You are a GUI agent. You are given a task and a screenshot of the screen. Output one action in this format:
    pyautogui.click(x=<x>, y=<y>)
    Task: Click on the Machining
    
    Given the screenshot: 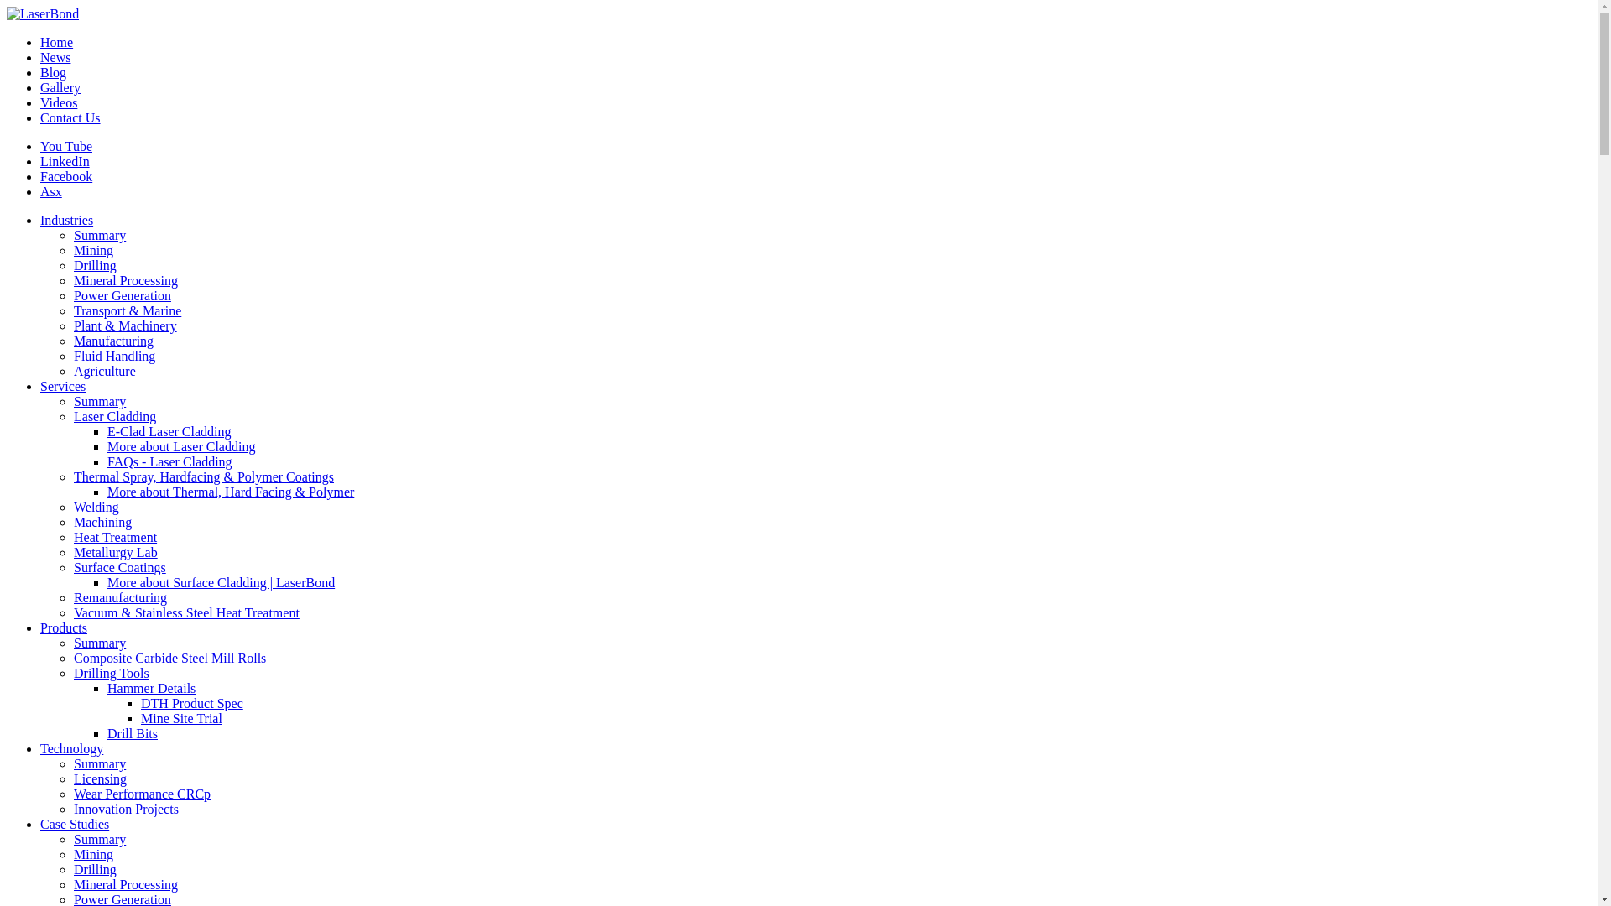 What is the action you would take?
    pyautogui.click(x=102, y=522)
    